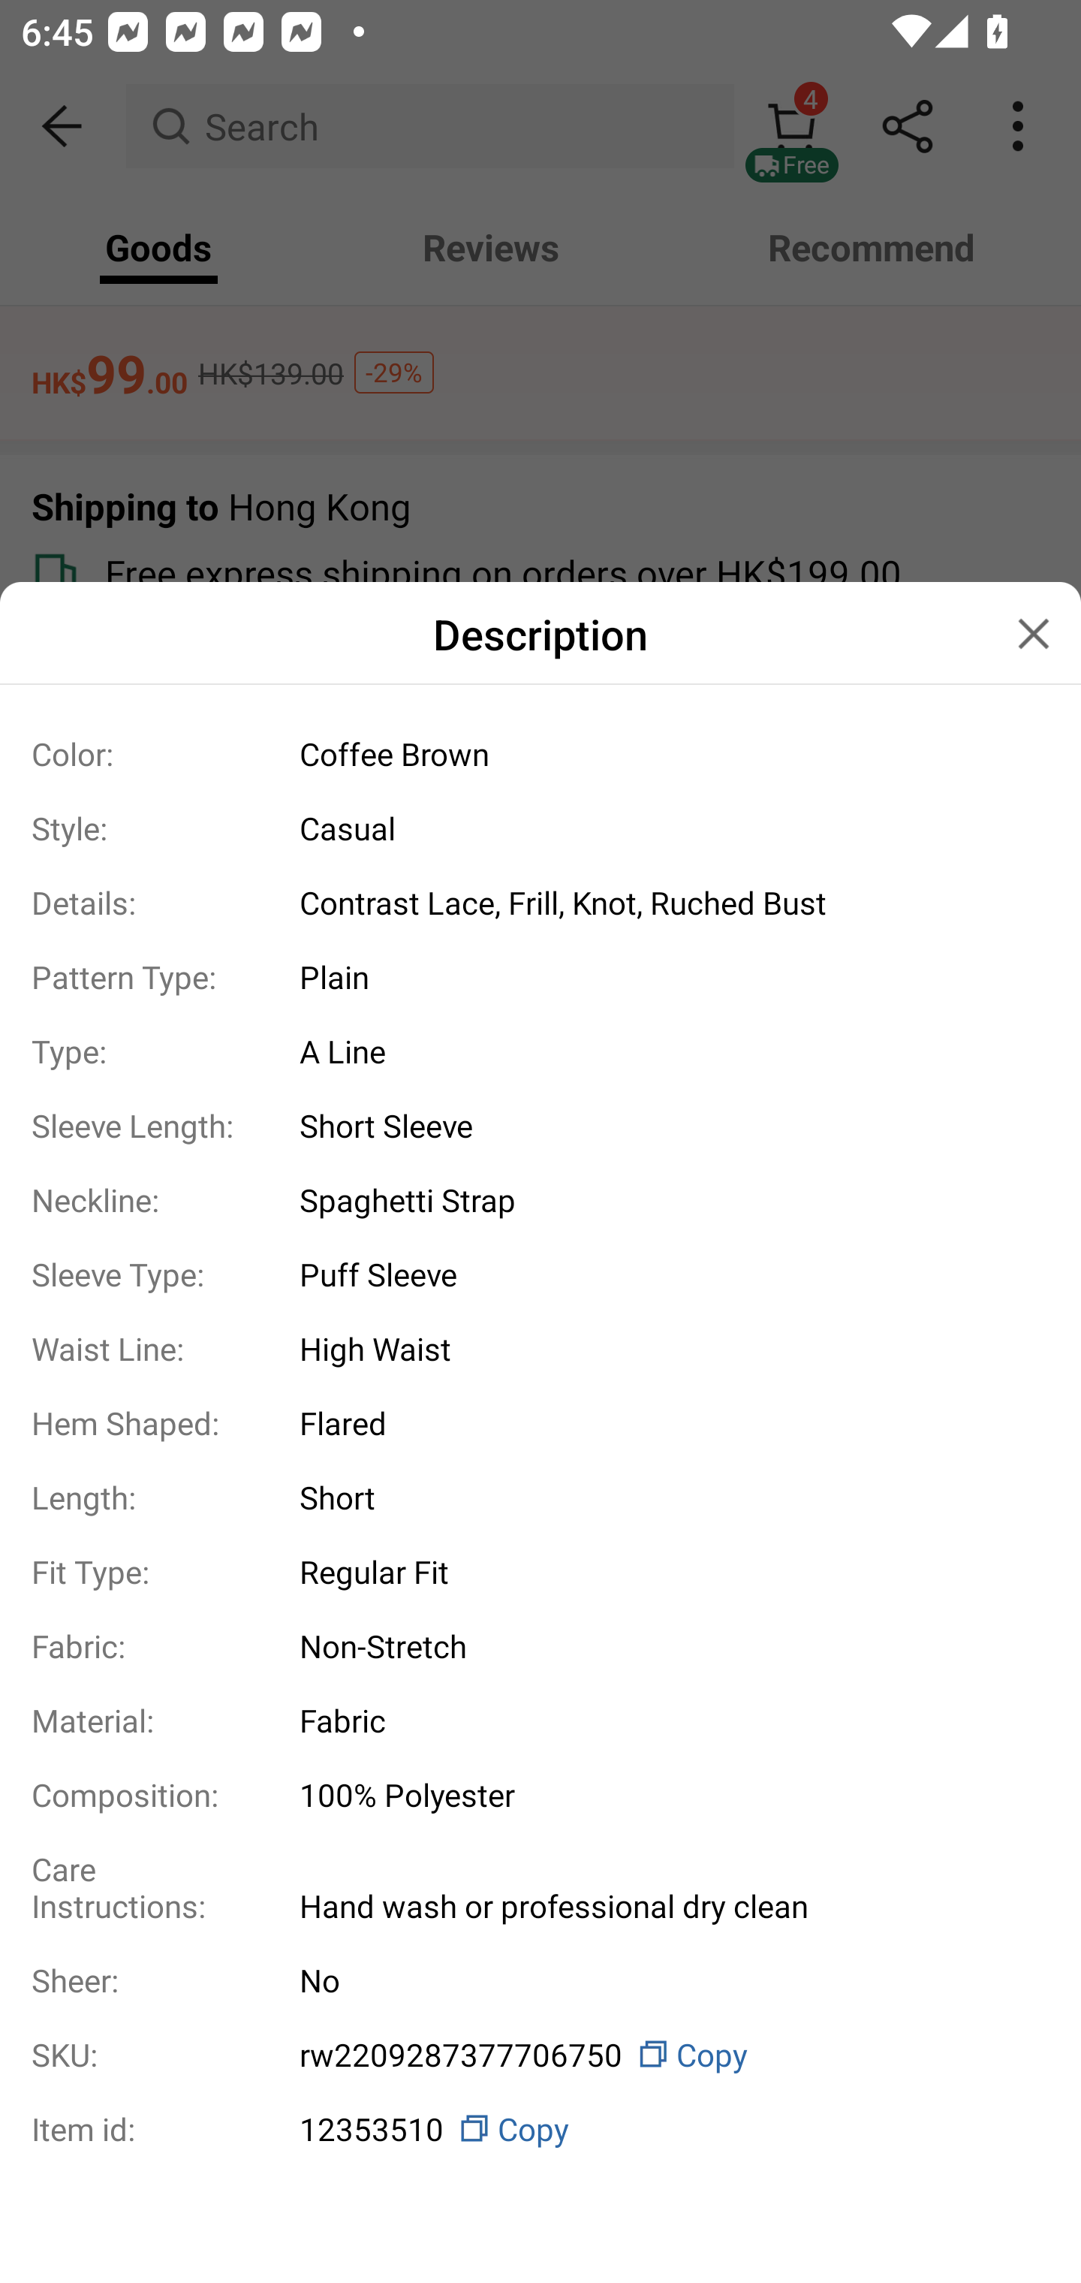  What do you see at coordinates (664, 903) in the screenshot?
I see `Contrast Lace, Frill, Knot, Ruched Bust` at bounding box center [664, 903].